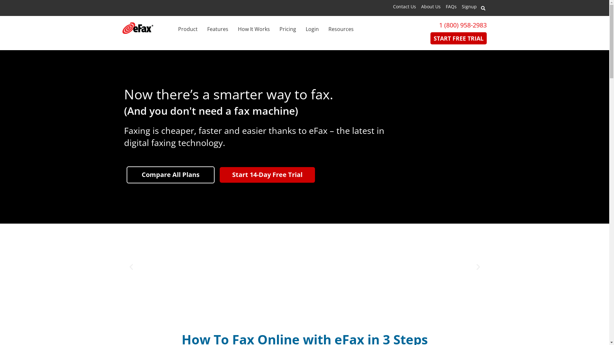  I want to click on Resources, so click(341, 29).